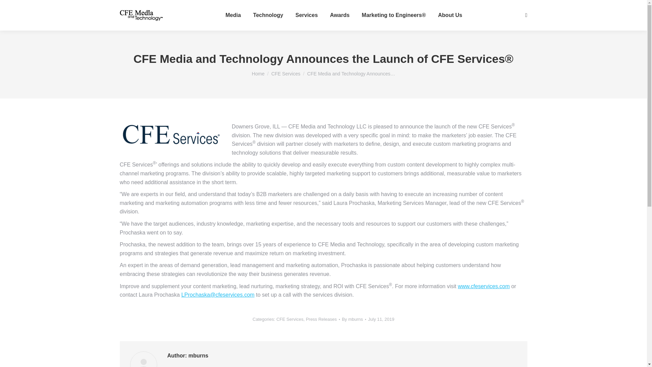 This screenshot has width=652, height=367. I want to click on CFE Services, so click(286, 73).